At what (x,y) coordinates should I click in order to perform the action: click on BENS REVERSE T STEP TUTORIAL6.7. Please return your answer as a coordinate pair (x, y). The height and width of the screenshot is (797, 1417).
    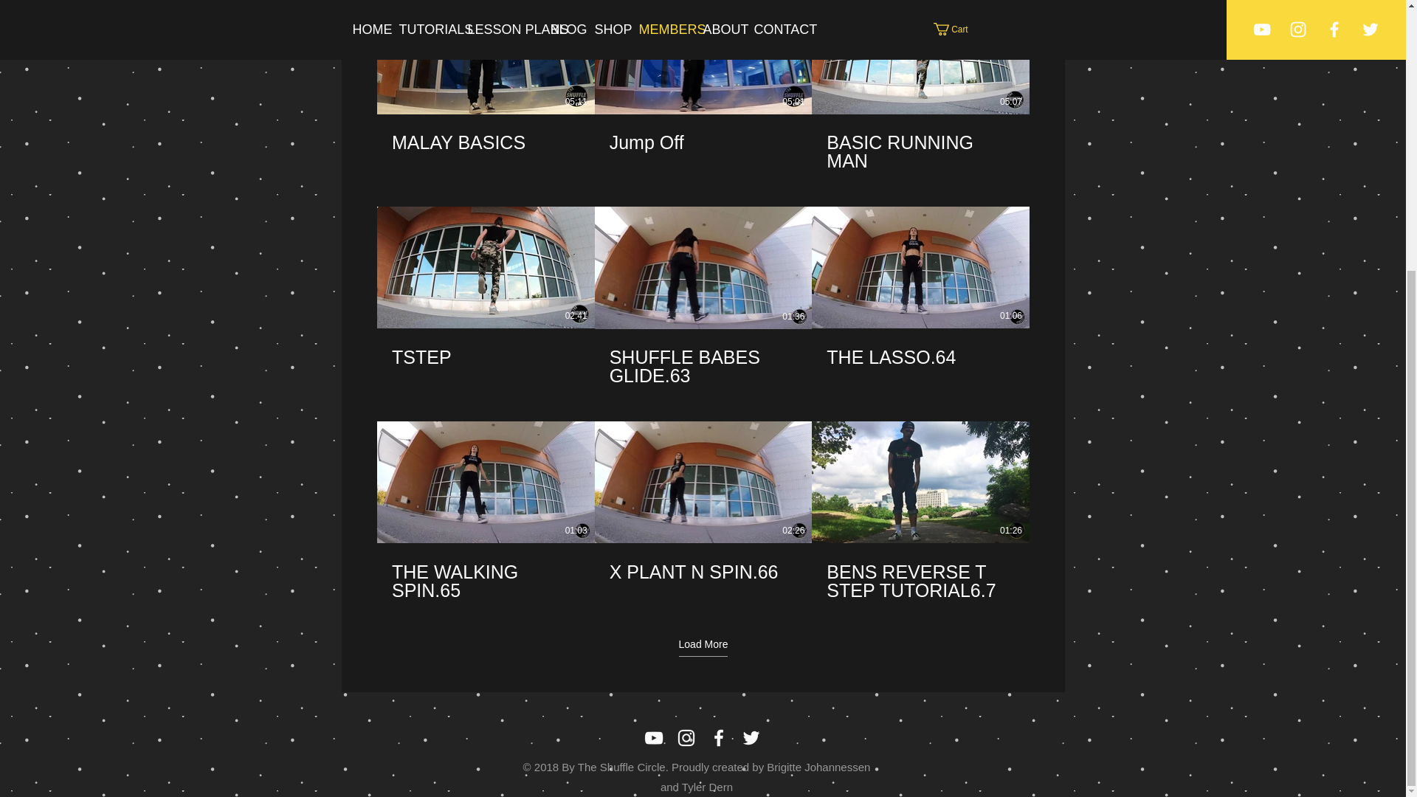
    Looking at the image, I should click on (920, 582).